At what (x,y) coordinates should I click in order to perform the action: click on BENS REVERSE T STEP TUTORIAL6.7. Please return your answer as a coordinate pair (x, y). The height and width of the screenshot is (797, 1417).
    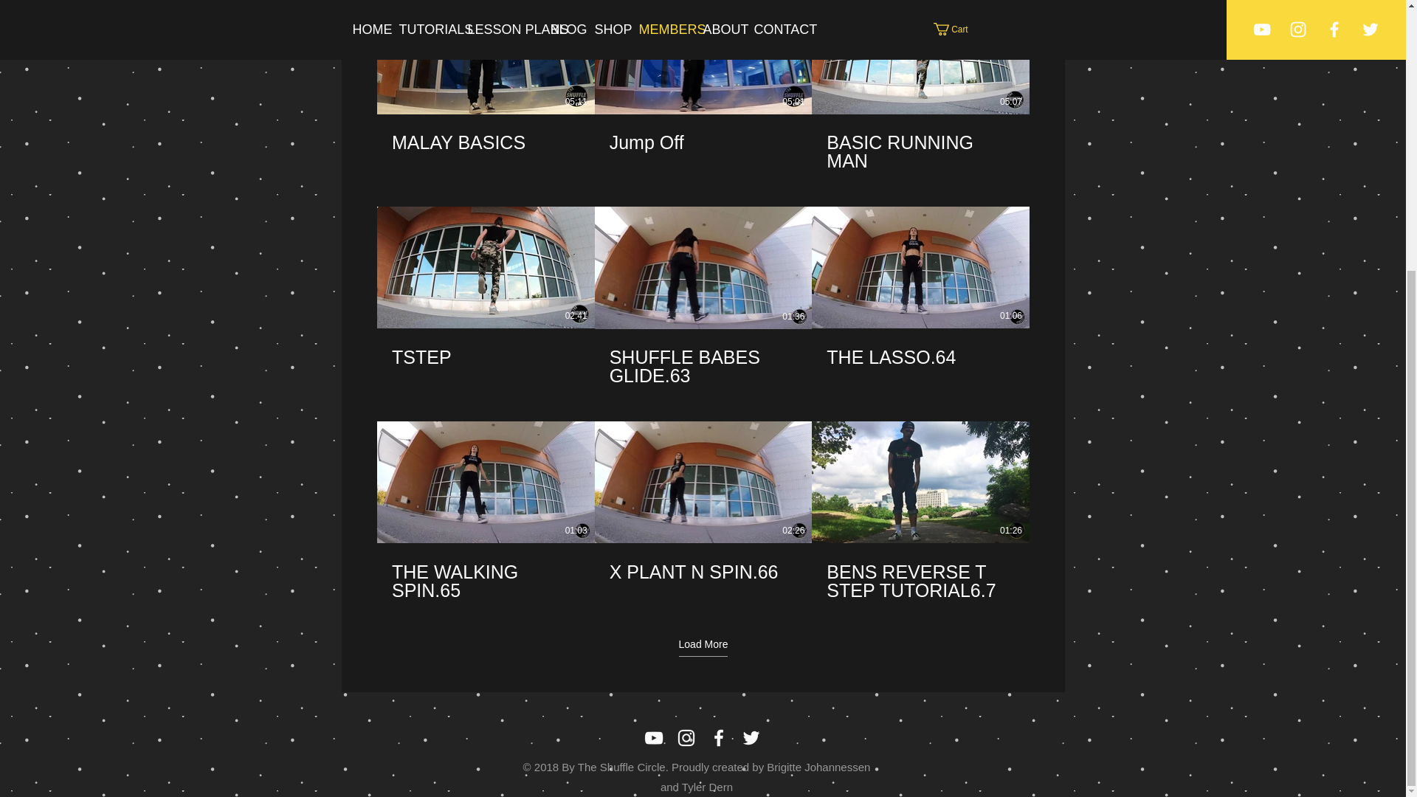
    Looking at the image, I should click on (920, 582).